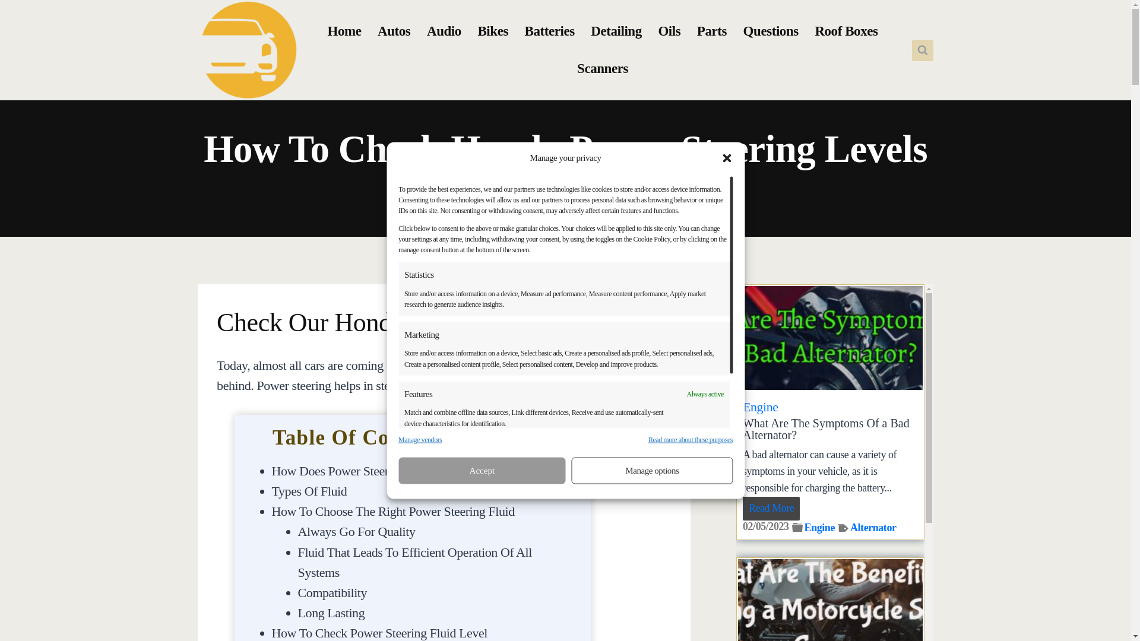 This screenshot has width=1140, height=641. Describe the element at coordinates (443, 31) in the screenshot. I see `Audio` at that location.